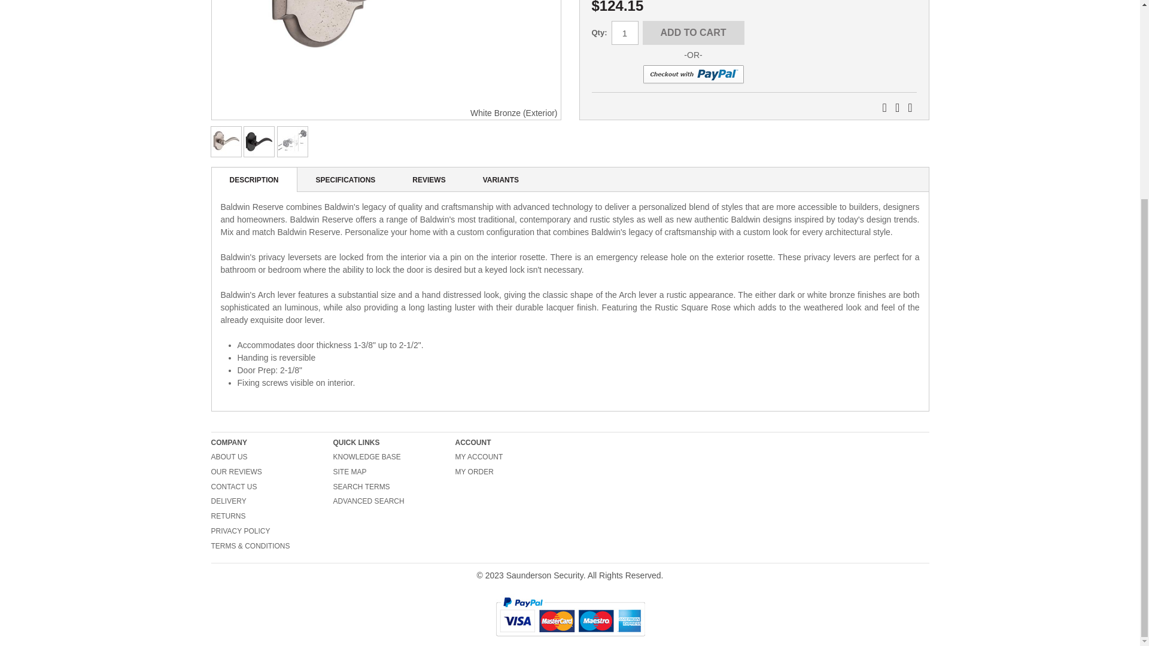 The image size is (1149, 646). What do you see at coordinates (693, 75) in the screenshot?
I see `Checkout with PayPal` at bounding box center [693, 75].